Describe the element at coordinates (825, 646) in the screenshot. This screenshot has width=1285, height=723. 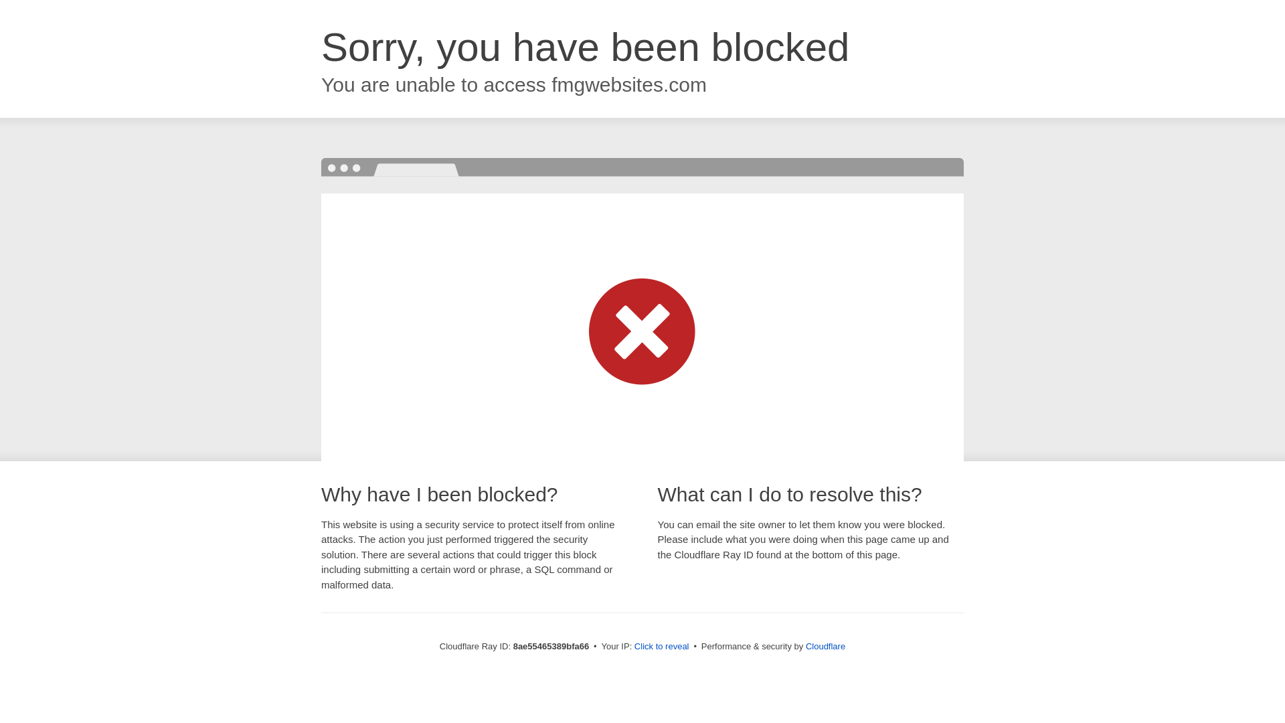
I see `Cloudflare` at that location.